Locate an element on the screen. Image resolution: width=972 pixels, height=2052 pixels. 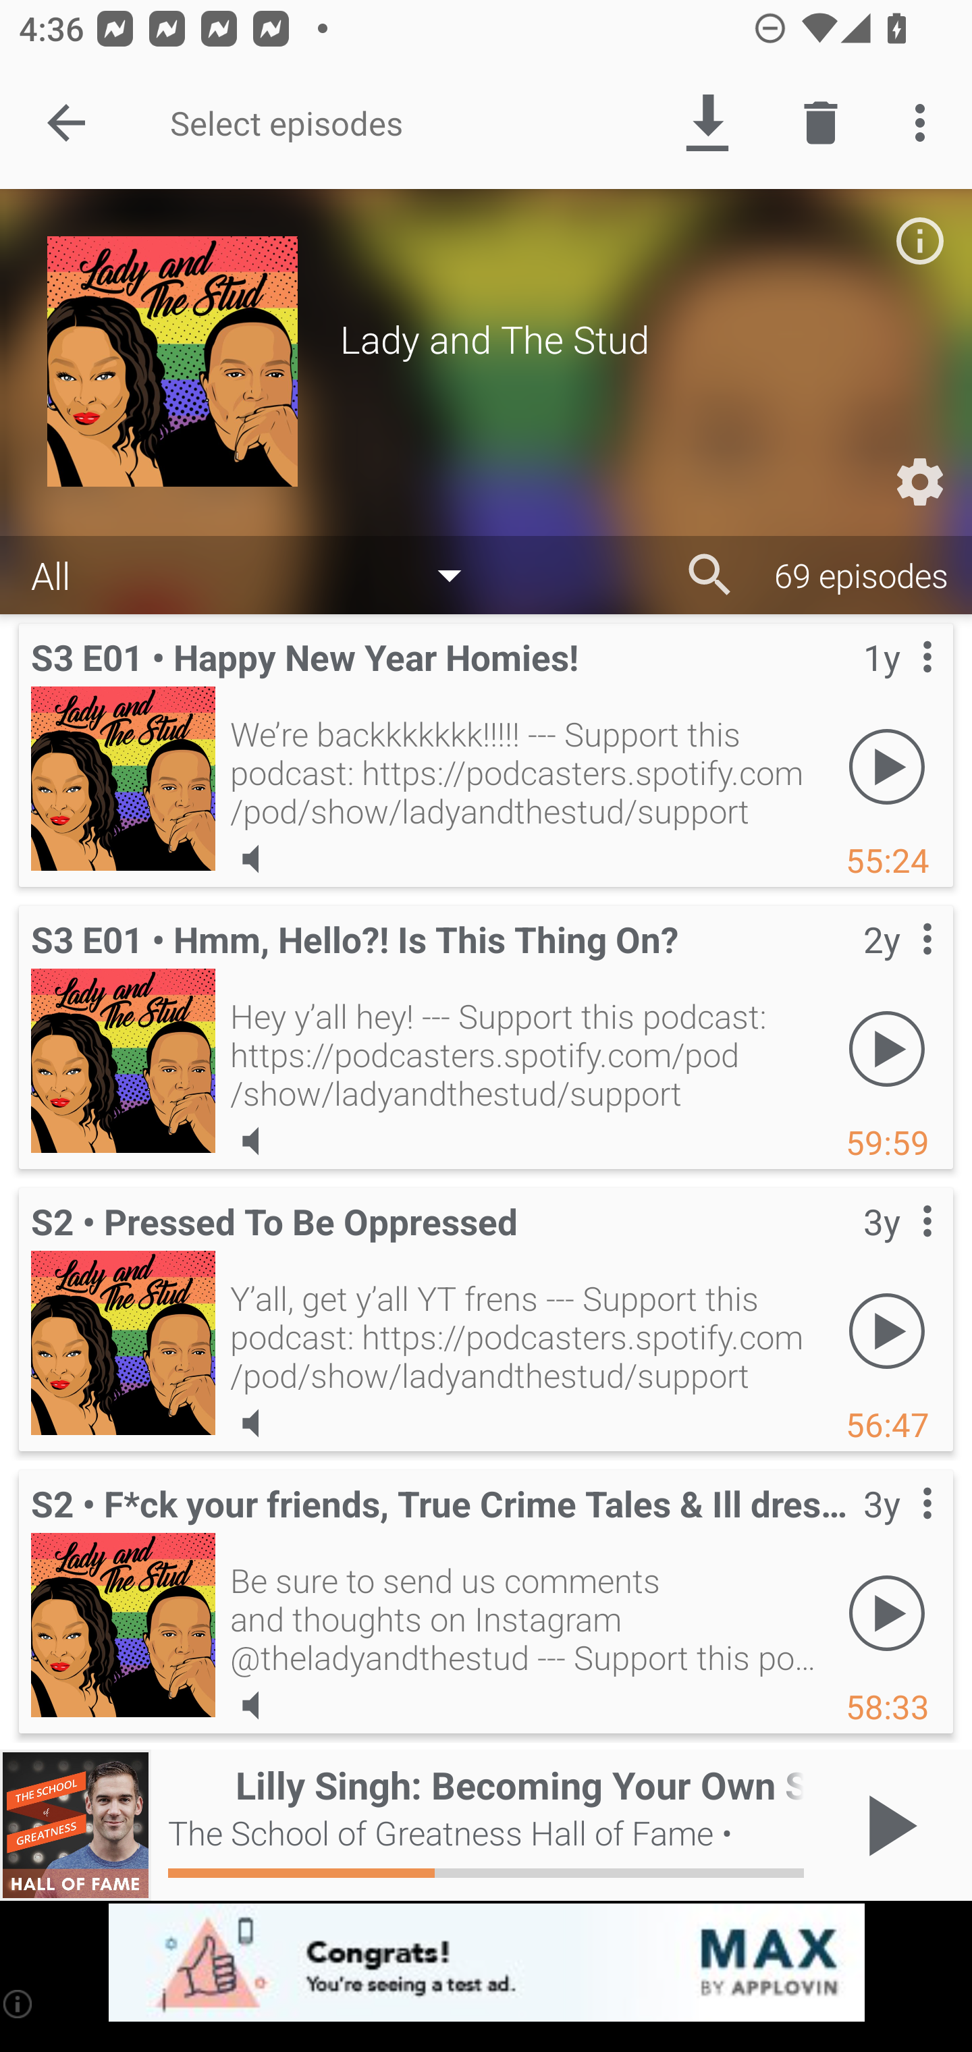
Pressed To Be Oppressed is located at coordinates (123, 1343).